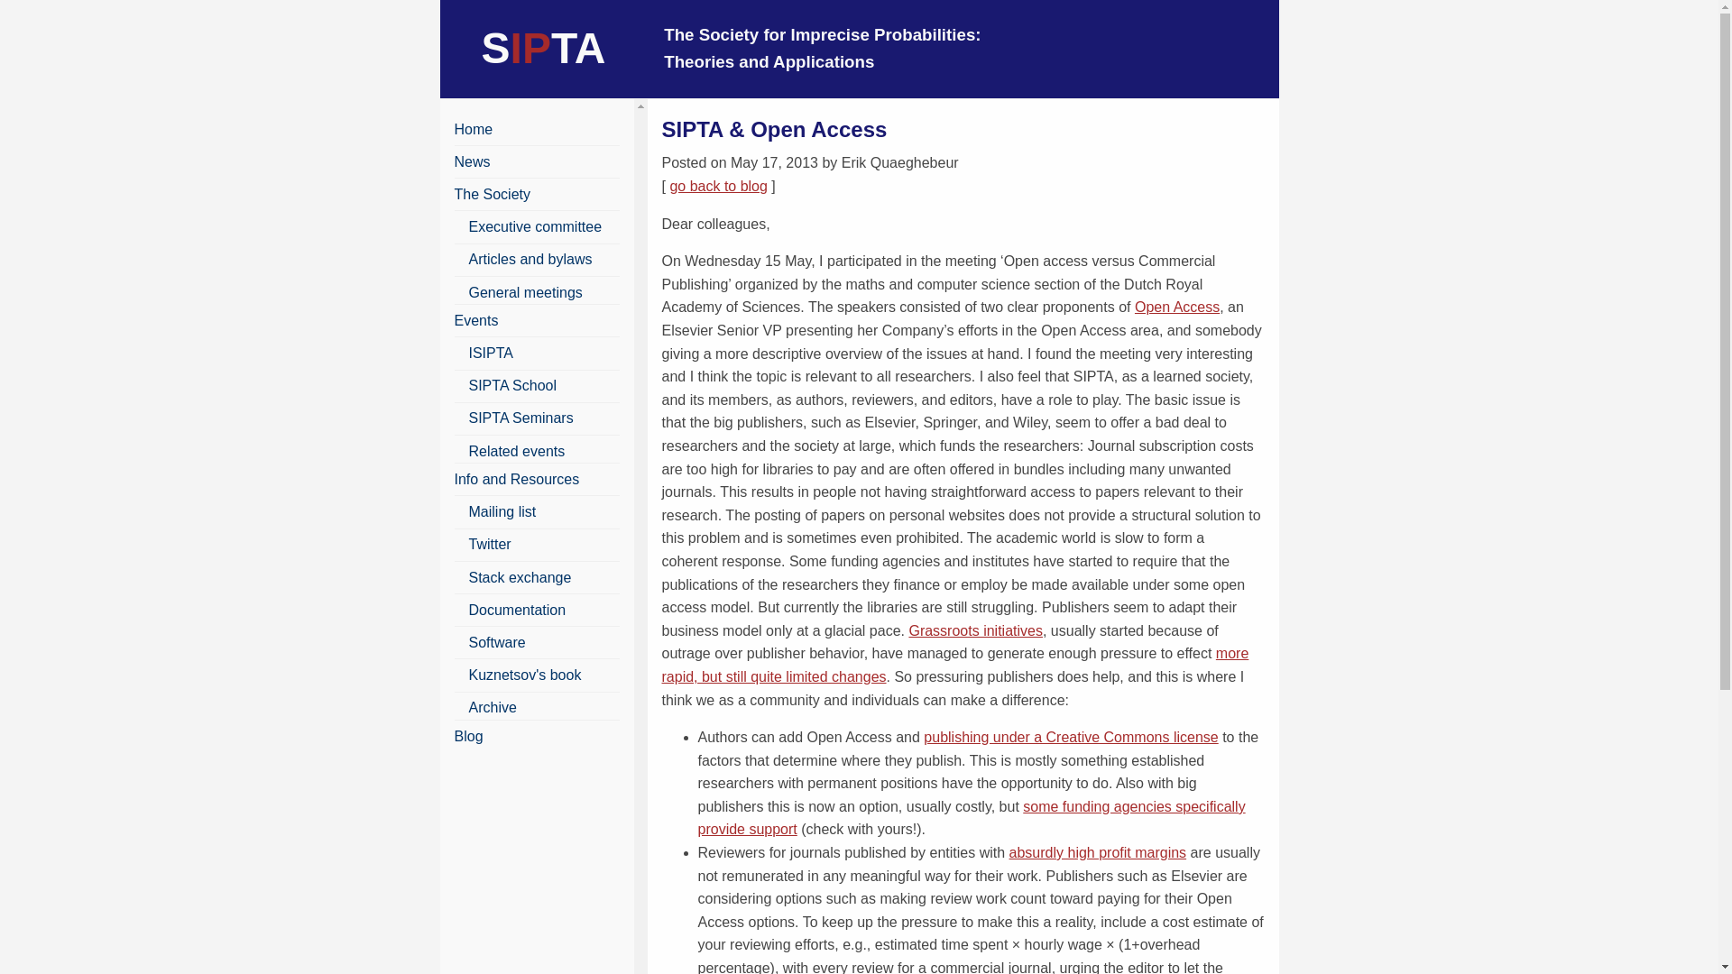 This screenshot has width=1732, height=974. Describe the element at coordinates (518, 451) in the screenshot. I see `Related events` at that location.